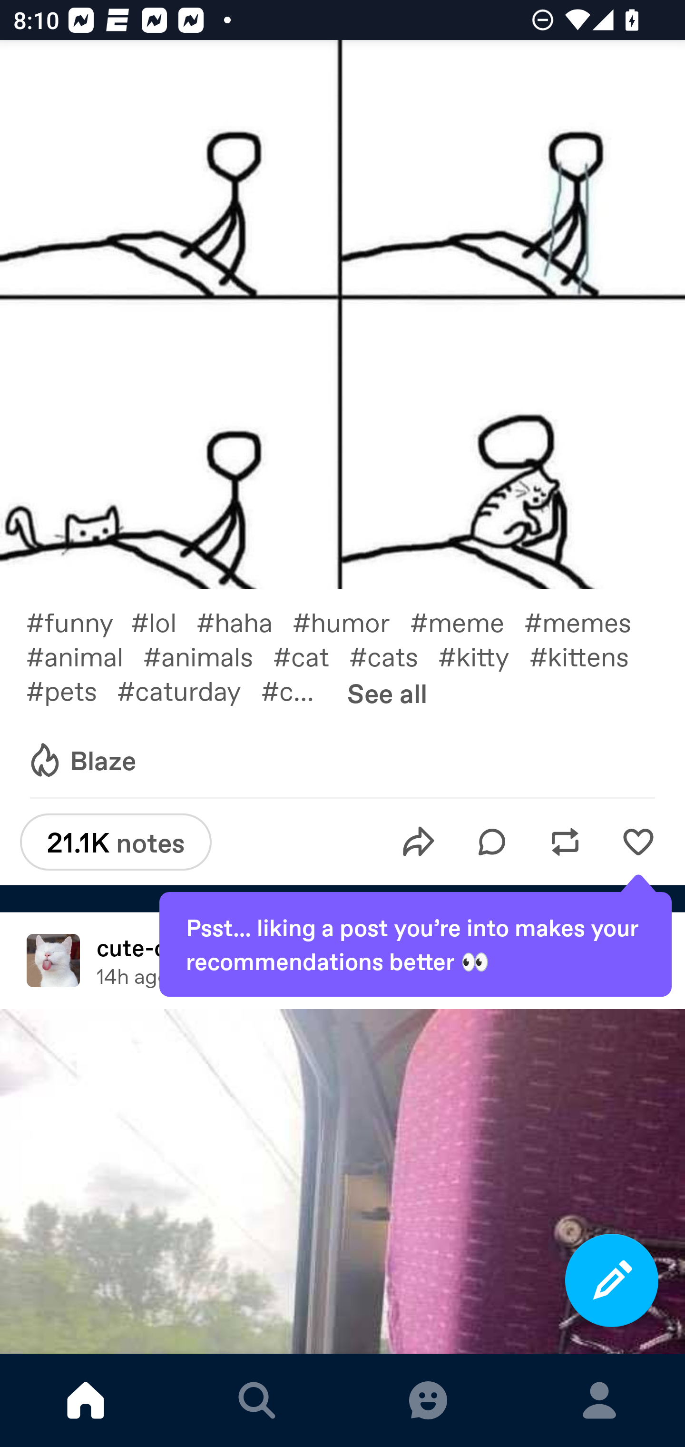  Describe the element at coordinates (257, 1400) in the screenshot. I see `EXPLORE` at that location.